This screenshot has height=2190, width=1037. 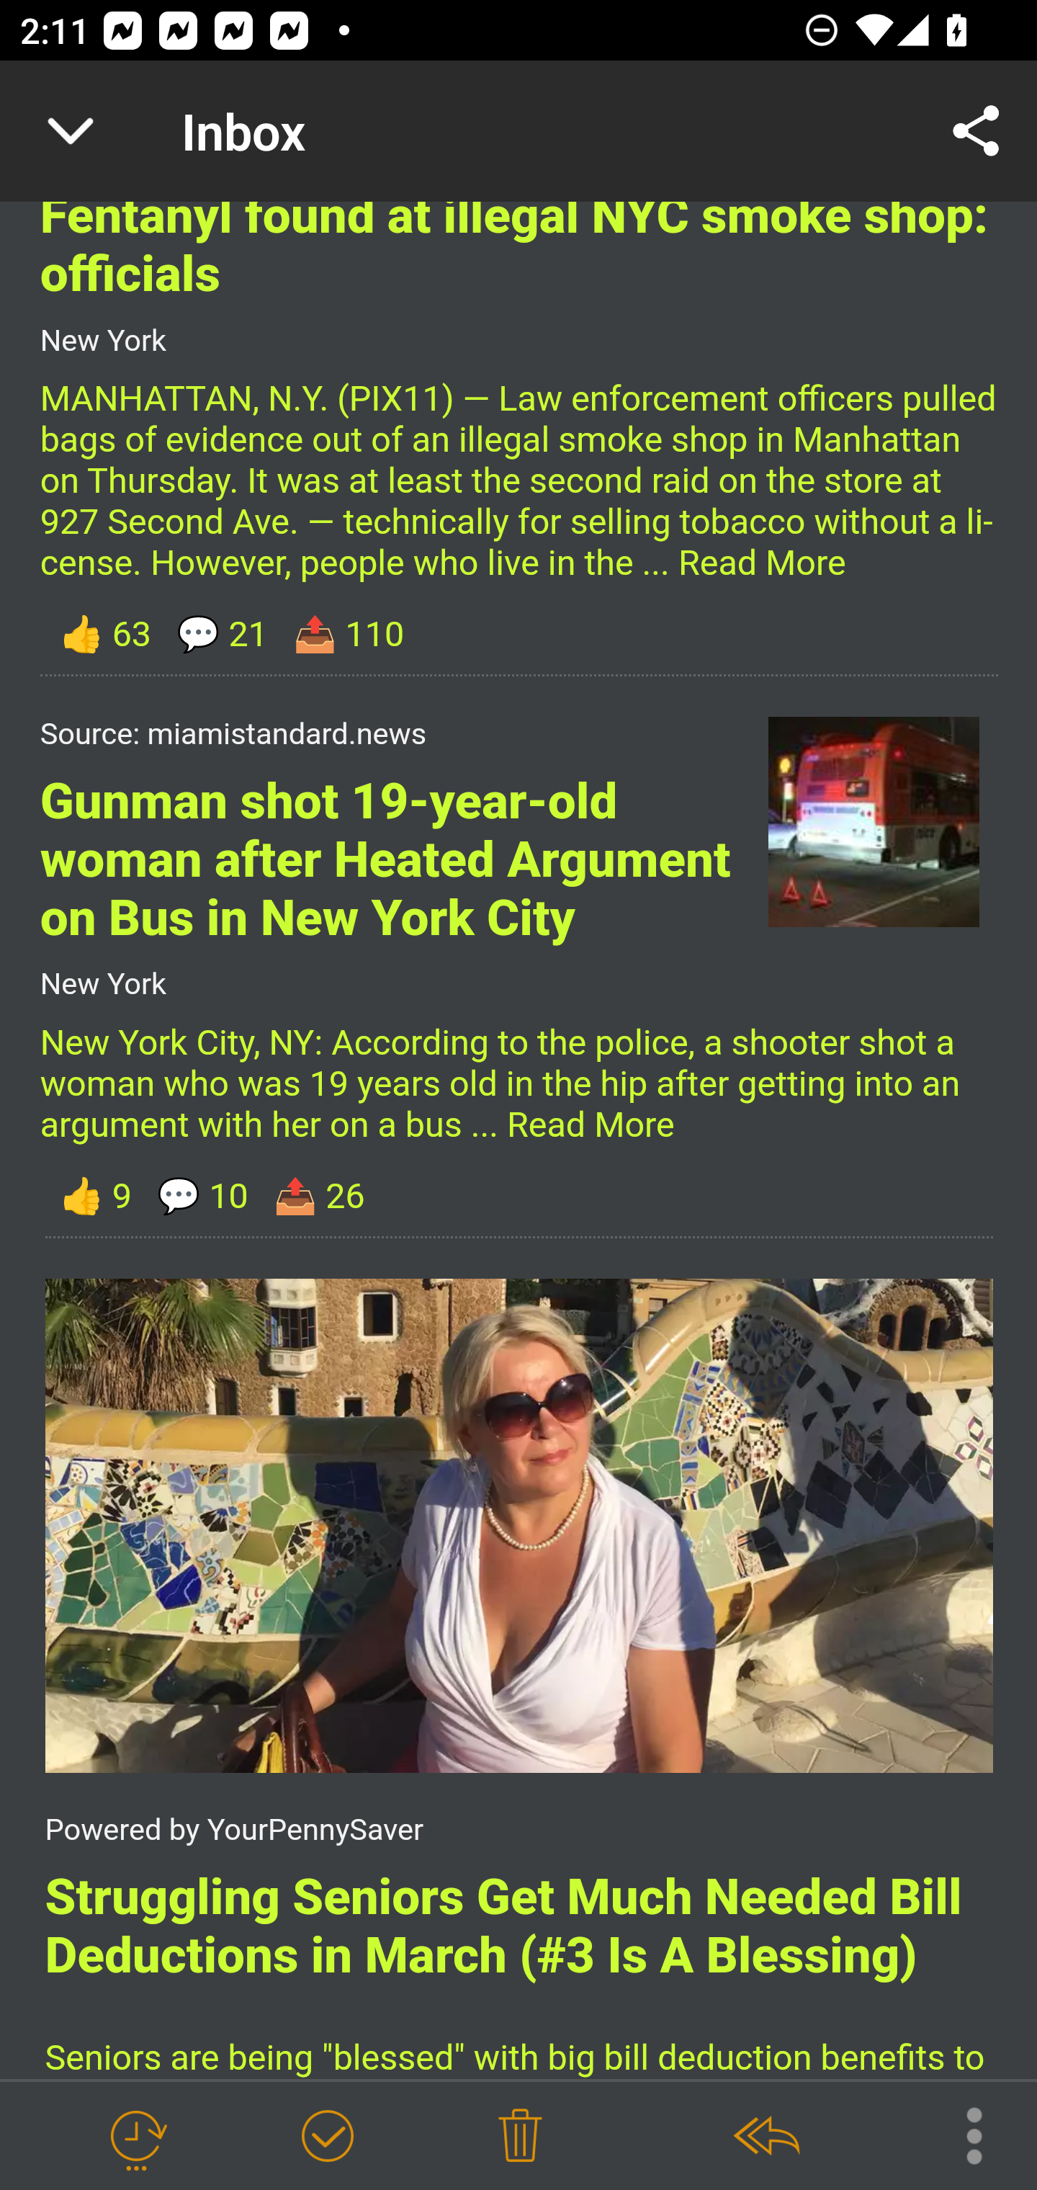 I want to click on More Options, so click(x=960, y=2134).